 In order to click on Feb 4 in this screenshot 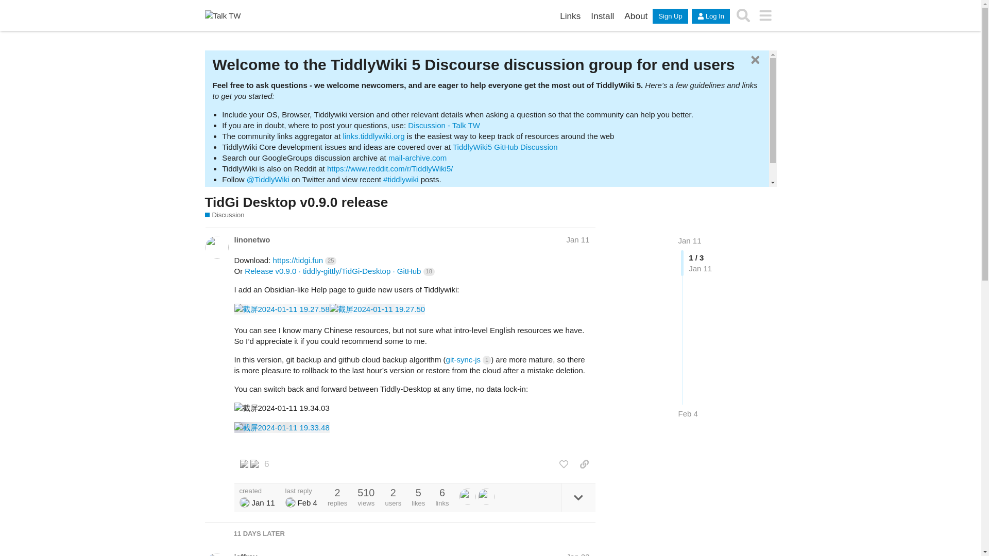, I will do `click(687, 413)`.